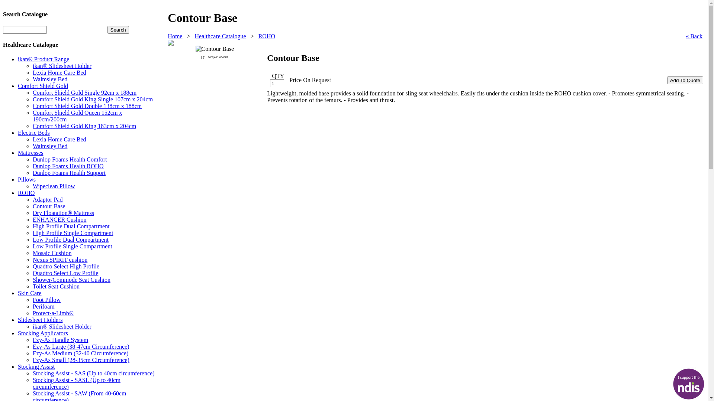 Image resolution: width=714 pixels, height=401 pixels. What do you see at coordinates (60, 340) in the screenshot?
I see `Ezy-As Handle System` at bounding box center [60, 340].